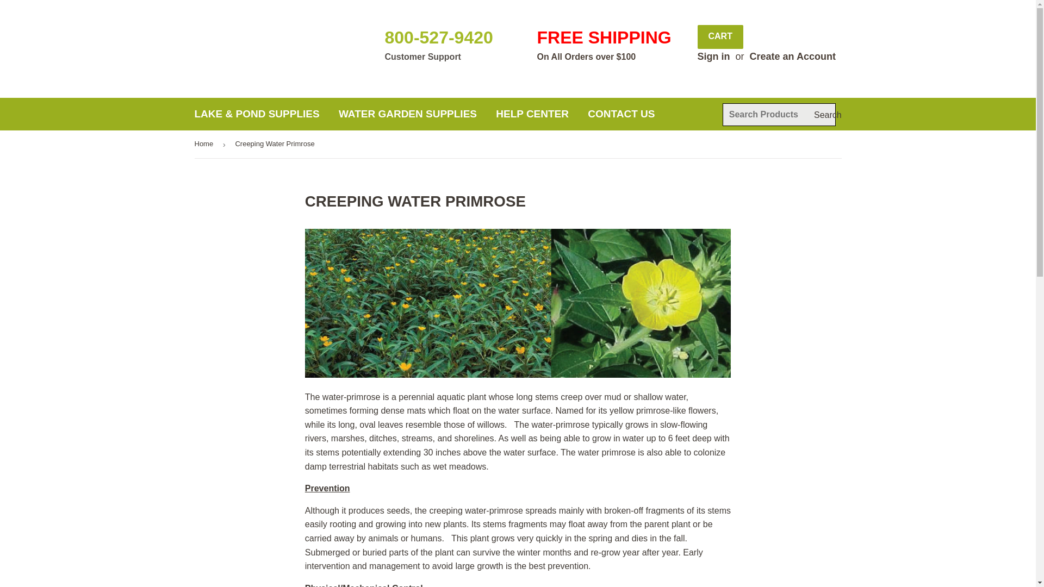 The width and height of the screenshot is (1044, 587). What do you see at coordinates (793, 57) in the screenshot?
I see `Create an Account` at bounding box center [793, 57].